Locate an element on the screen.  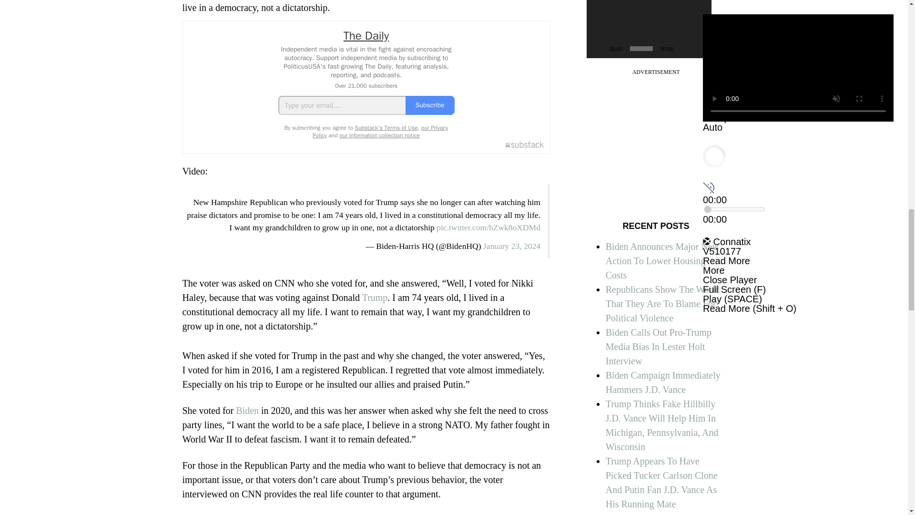
Trump is located at coordinates (375, 298).